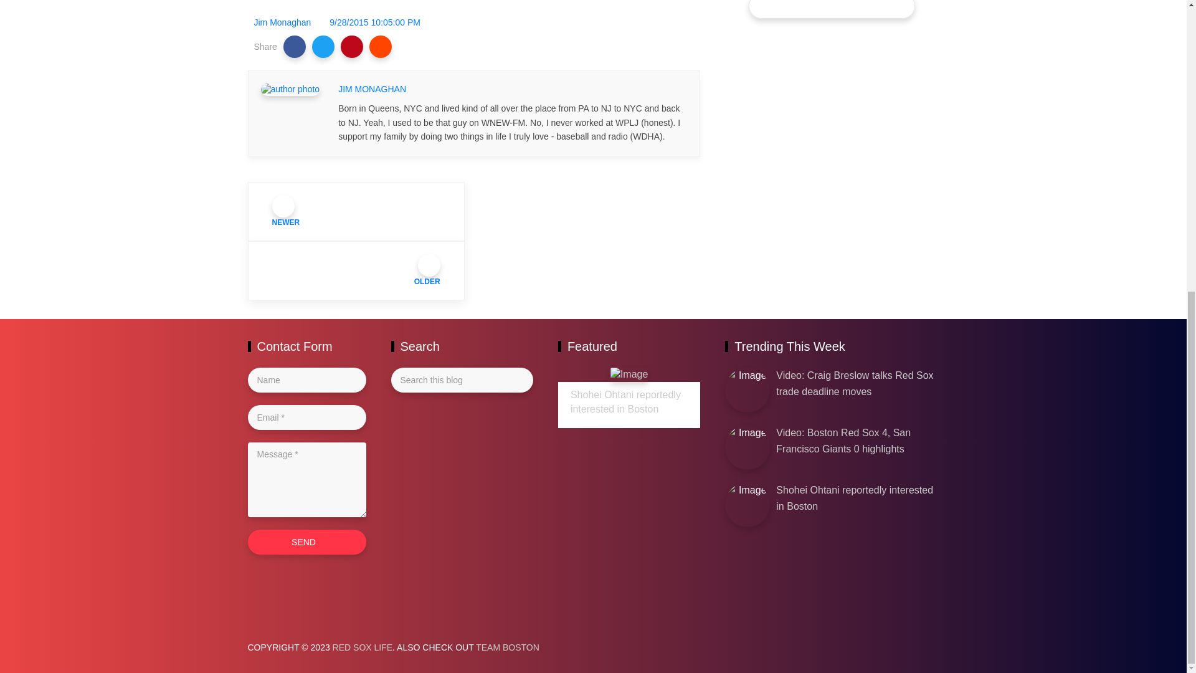 The image size is (1196, 673). What do you see at coordinates (356, 270) in the screenshot?
I see `OLDER` at bounding box center [356, 270].